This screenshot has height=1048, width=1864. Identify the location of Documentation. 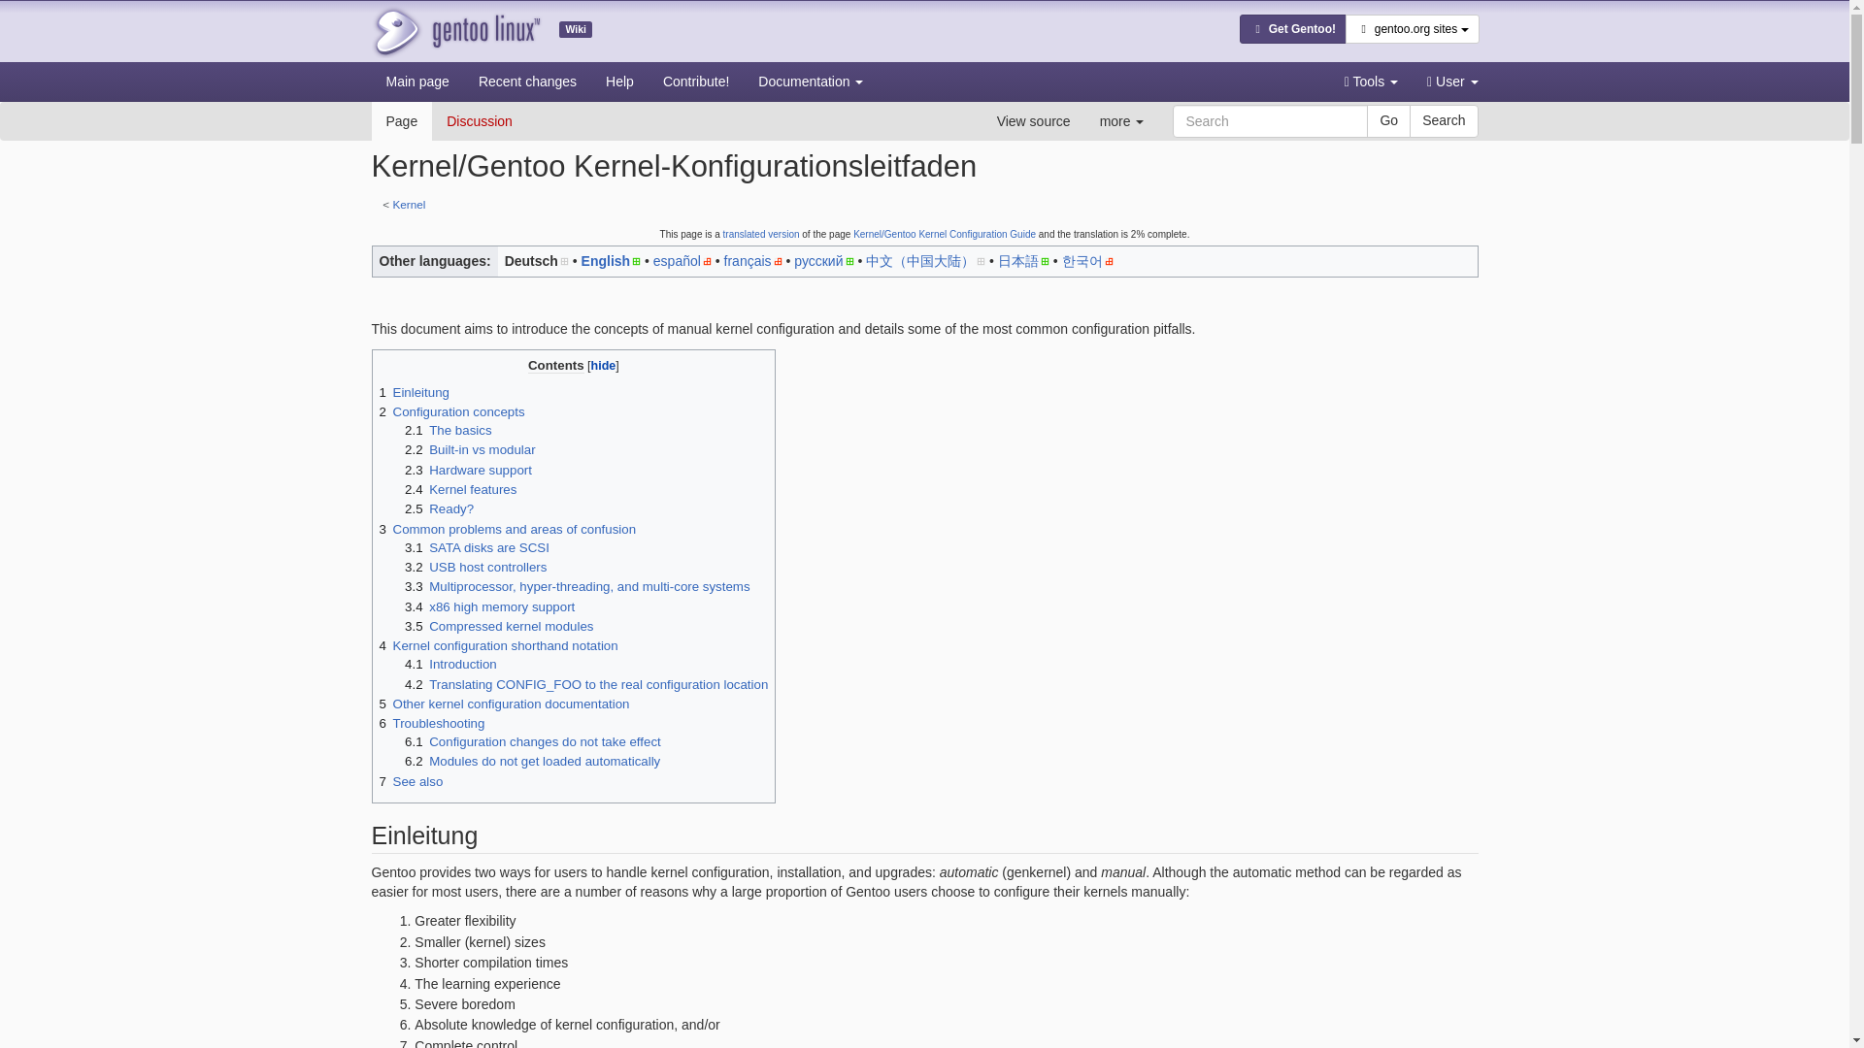
(811, 81).